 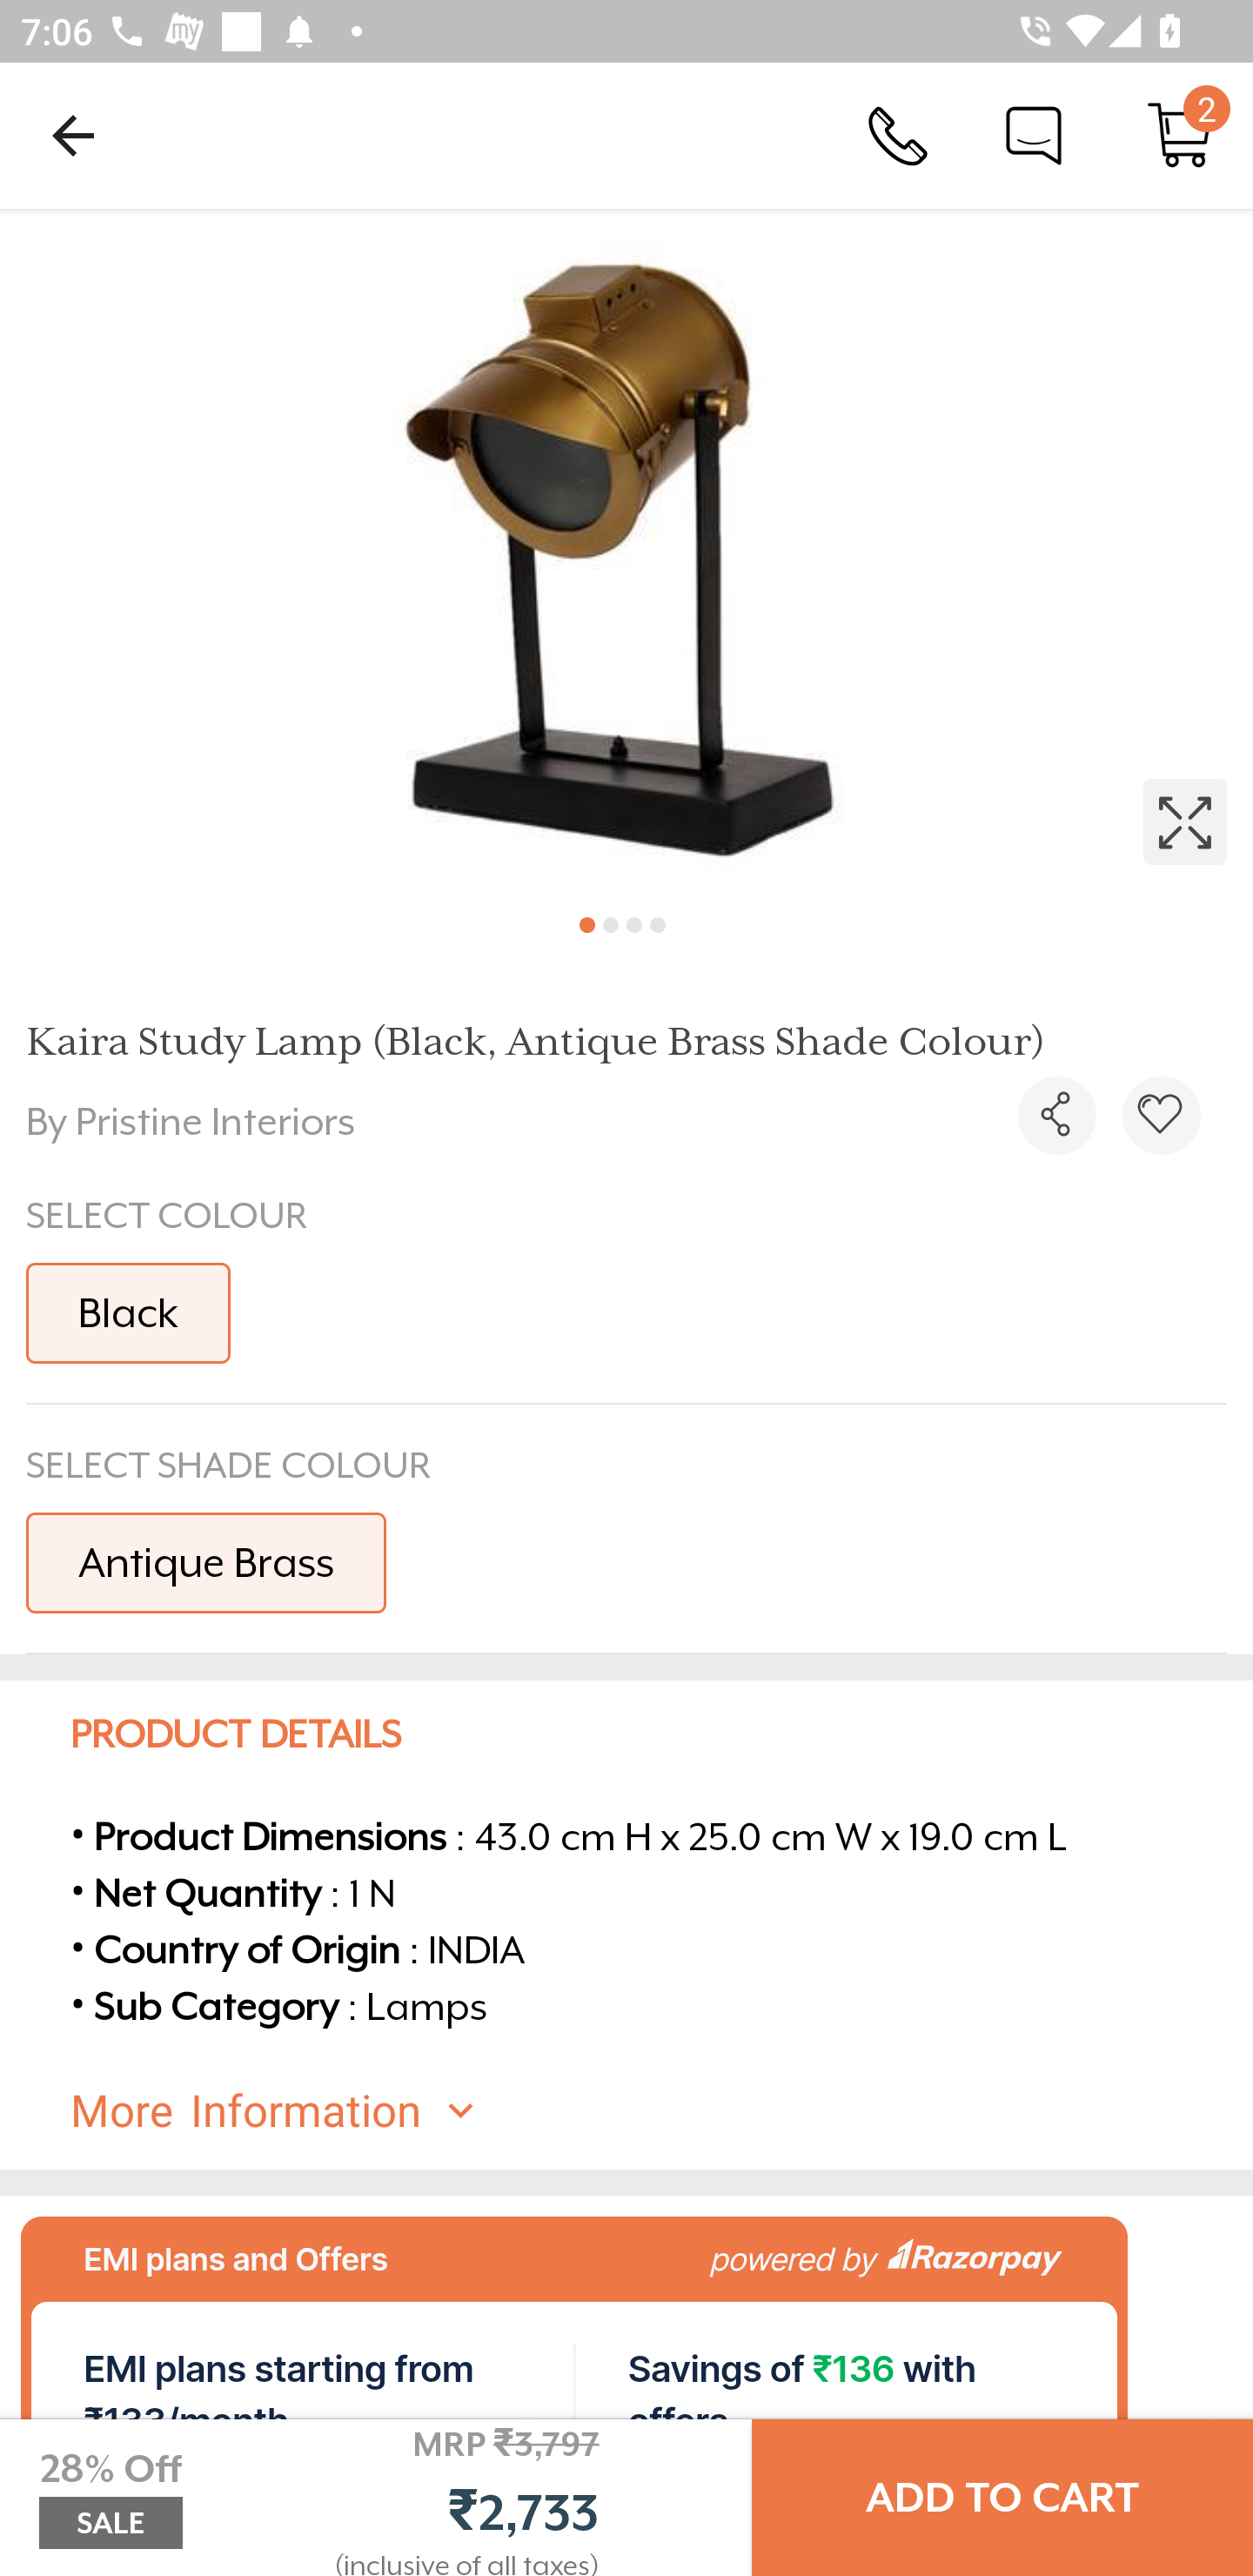 What do you see at coordinates (1034, 134) in the screenshot?
I see `Chat` at bounding box center [1034, 134].